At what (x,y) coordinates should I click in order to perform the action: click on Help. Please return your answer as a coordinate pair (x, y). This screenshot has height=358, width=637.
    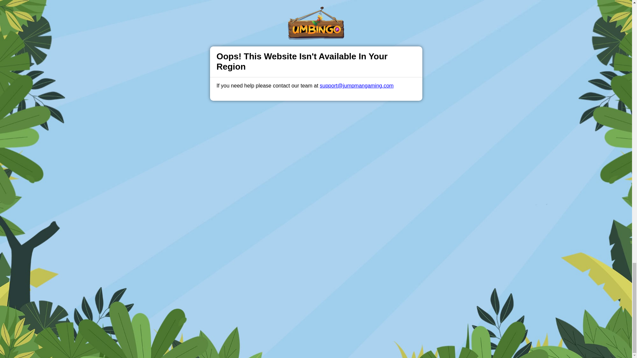
    Looking at the image, I should click on (214, 209).